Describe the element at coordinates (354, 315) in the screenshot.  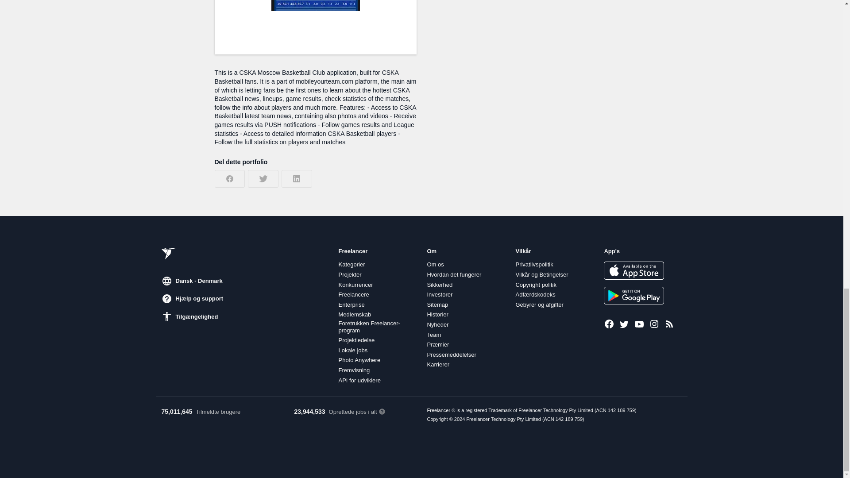
I see `Medlemskab` at that location.